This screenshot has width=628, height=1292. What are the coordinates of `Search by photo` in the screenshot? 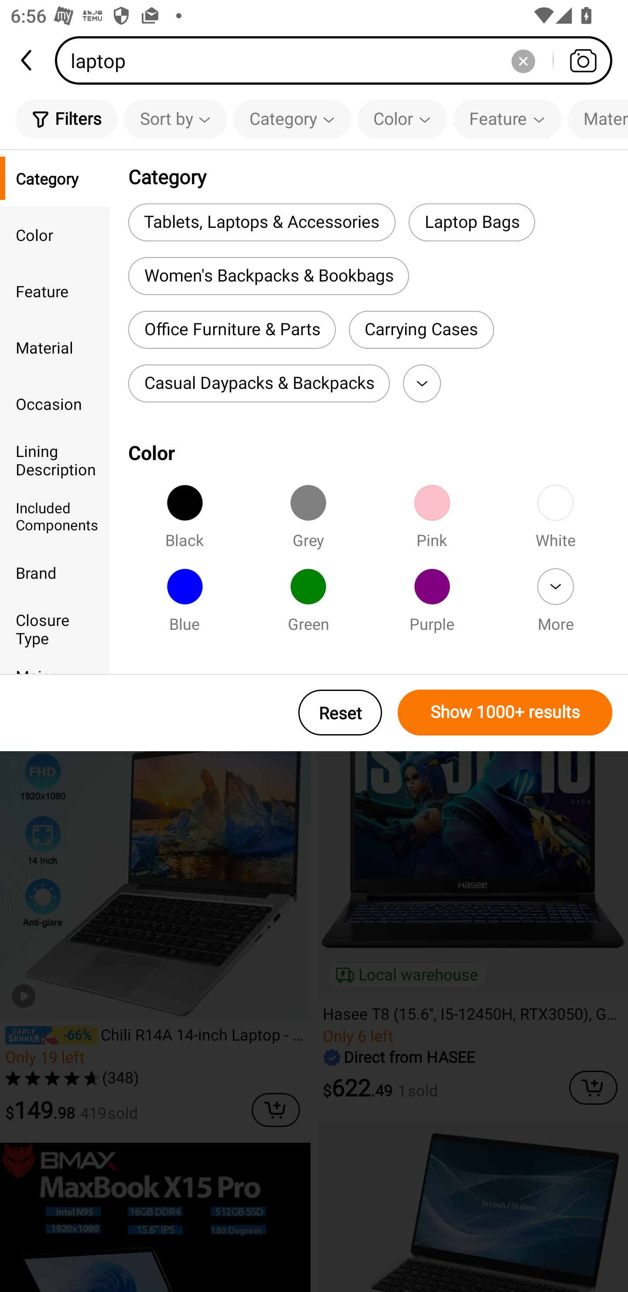 It's located at (583, 60).